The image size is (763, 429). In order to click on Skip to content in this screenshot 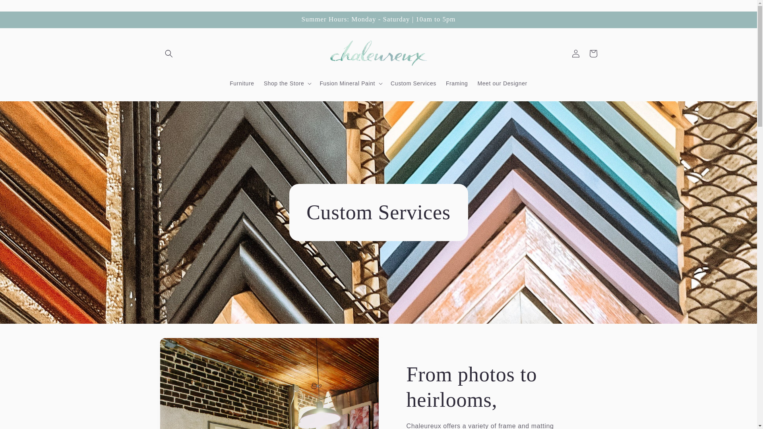, I will do `click(24, 9)`.